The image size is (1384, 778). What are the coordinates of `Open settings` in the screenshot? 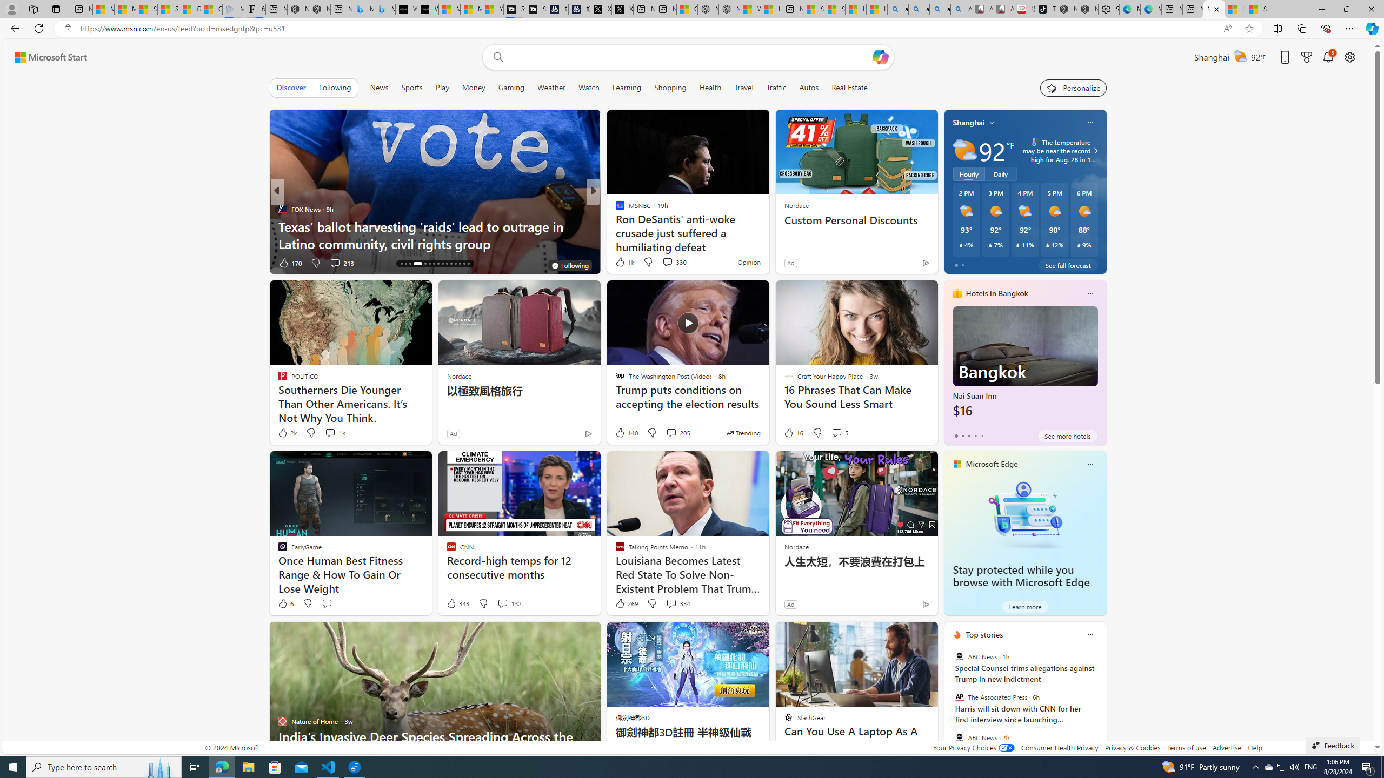 It's located at (1350, 57).